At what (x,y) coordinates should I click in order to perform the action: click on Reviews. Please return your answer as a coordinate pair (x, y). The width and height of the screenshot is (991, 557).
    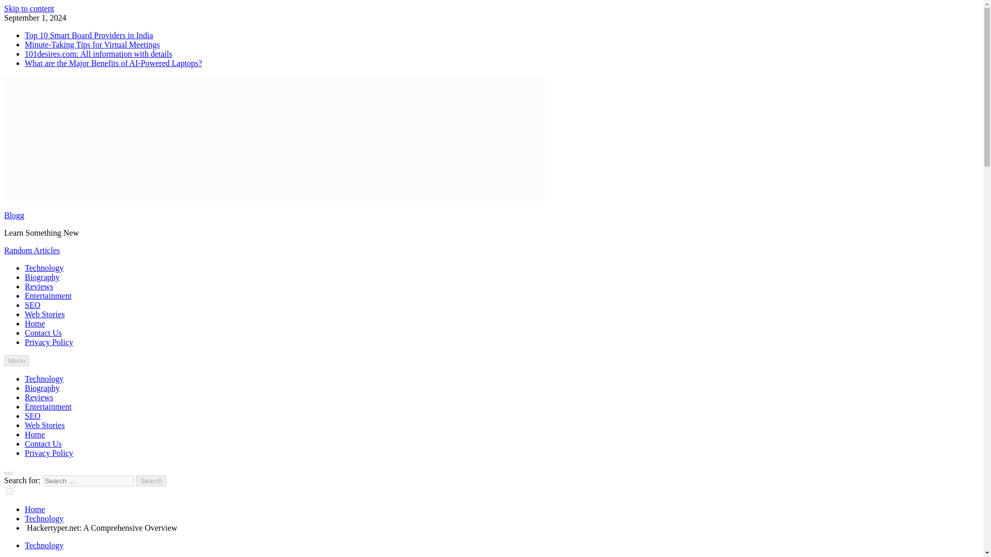
    Looking at the image, I should click on (39, 286).